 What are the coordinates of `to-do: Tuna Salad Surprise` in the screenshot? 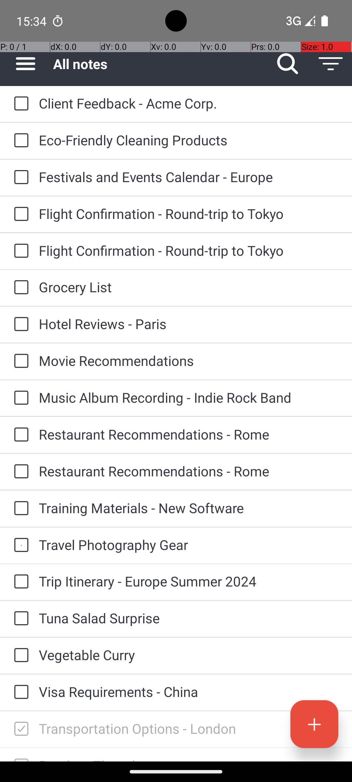 It's located at (20, 619).